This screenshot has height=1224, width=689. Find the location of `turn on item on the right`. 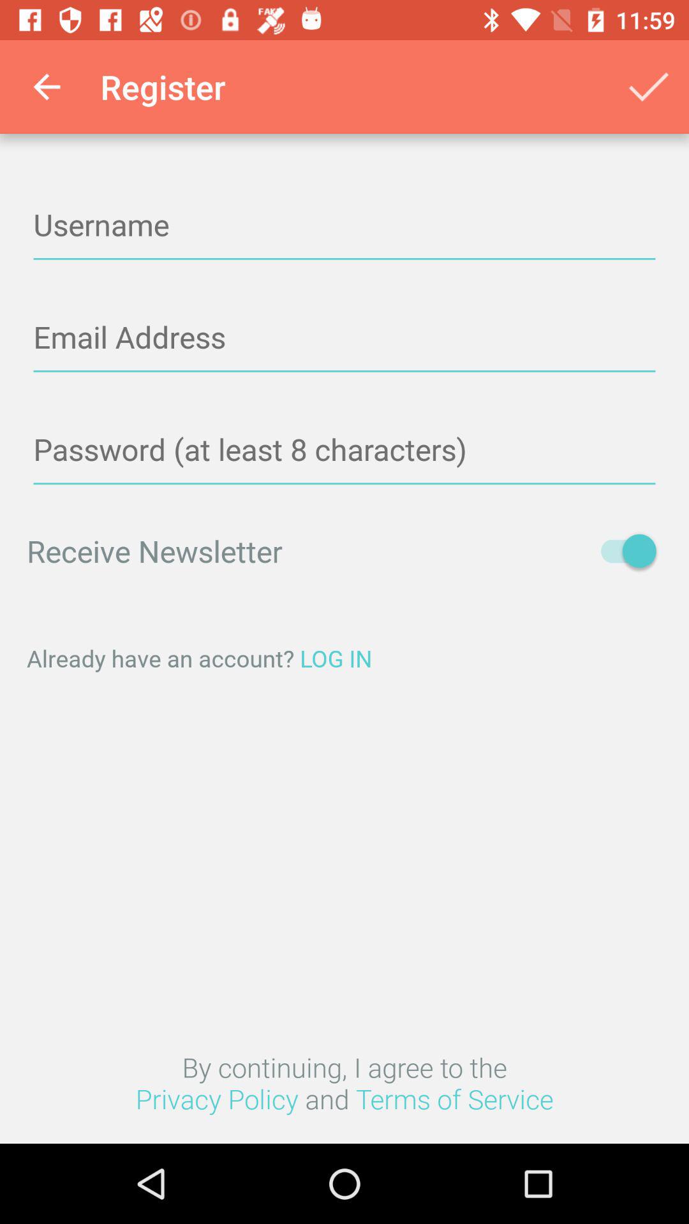

turn on item on the right is located at coordinates (623, 551).